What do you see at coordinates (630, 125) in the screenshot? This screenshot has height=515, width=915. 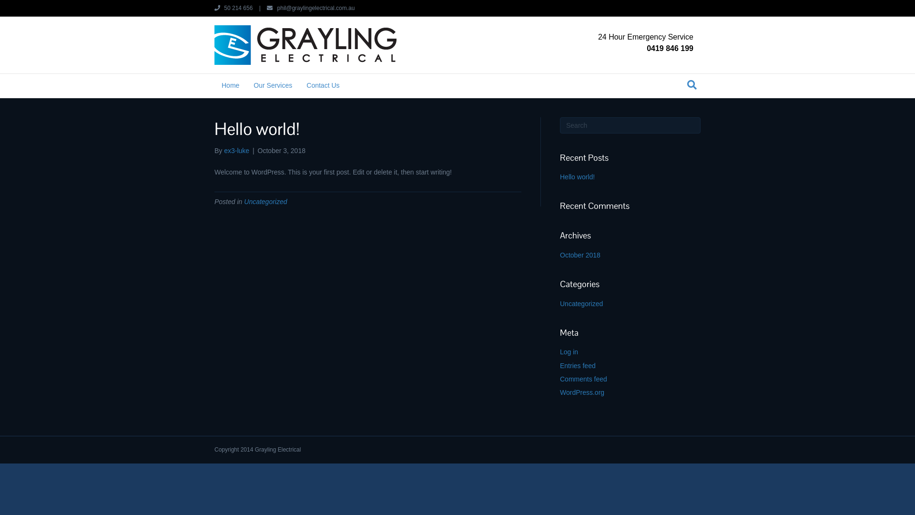 I see `Type and press Enter to search.` at bounding box center [630, 125].